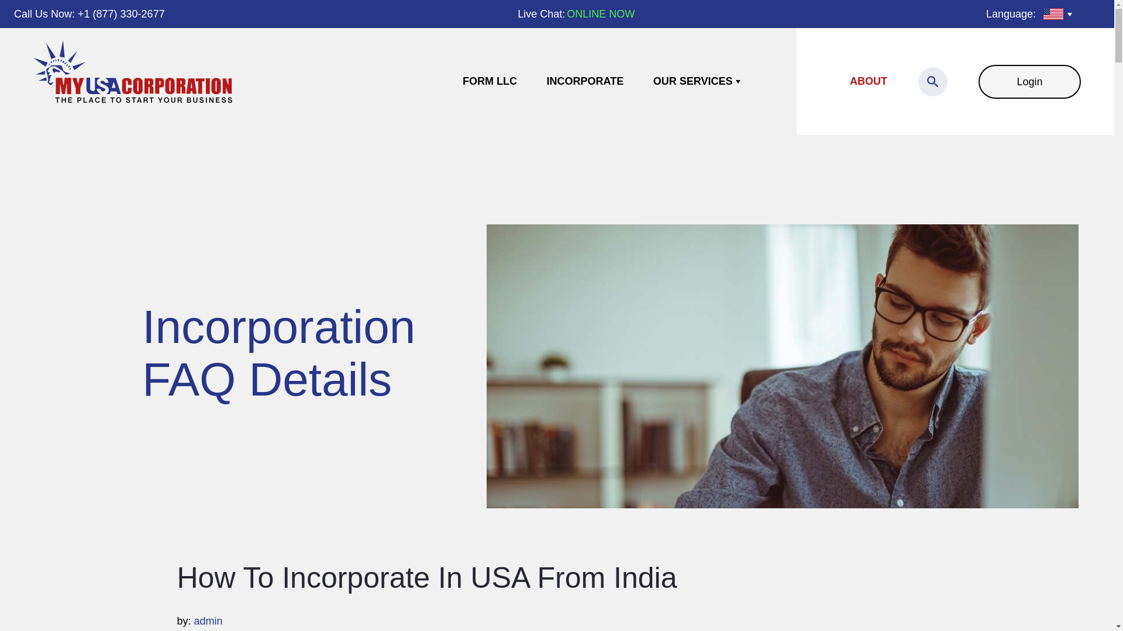  Describe the element at coordinates (42, 14) in the screenshot. I see `Call Us Now` at that location.